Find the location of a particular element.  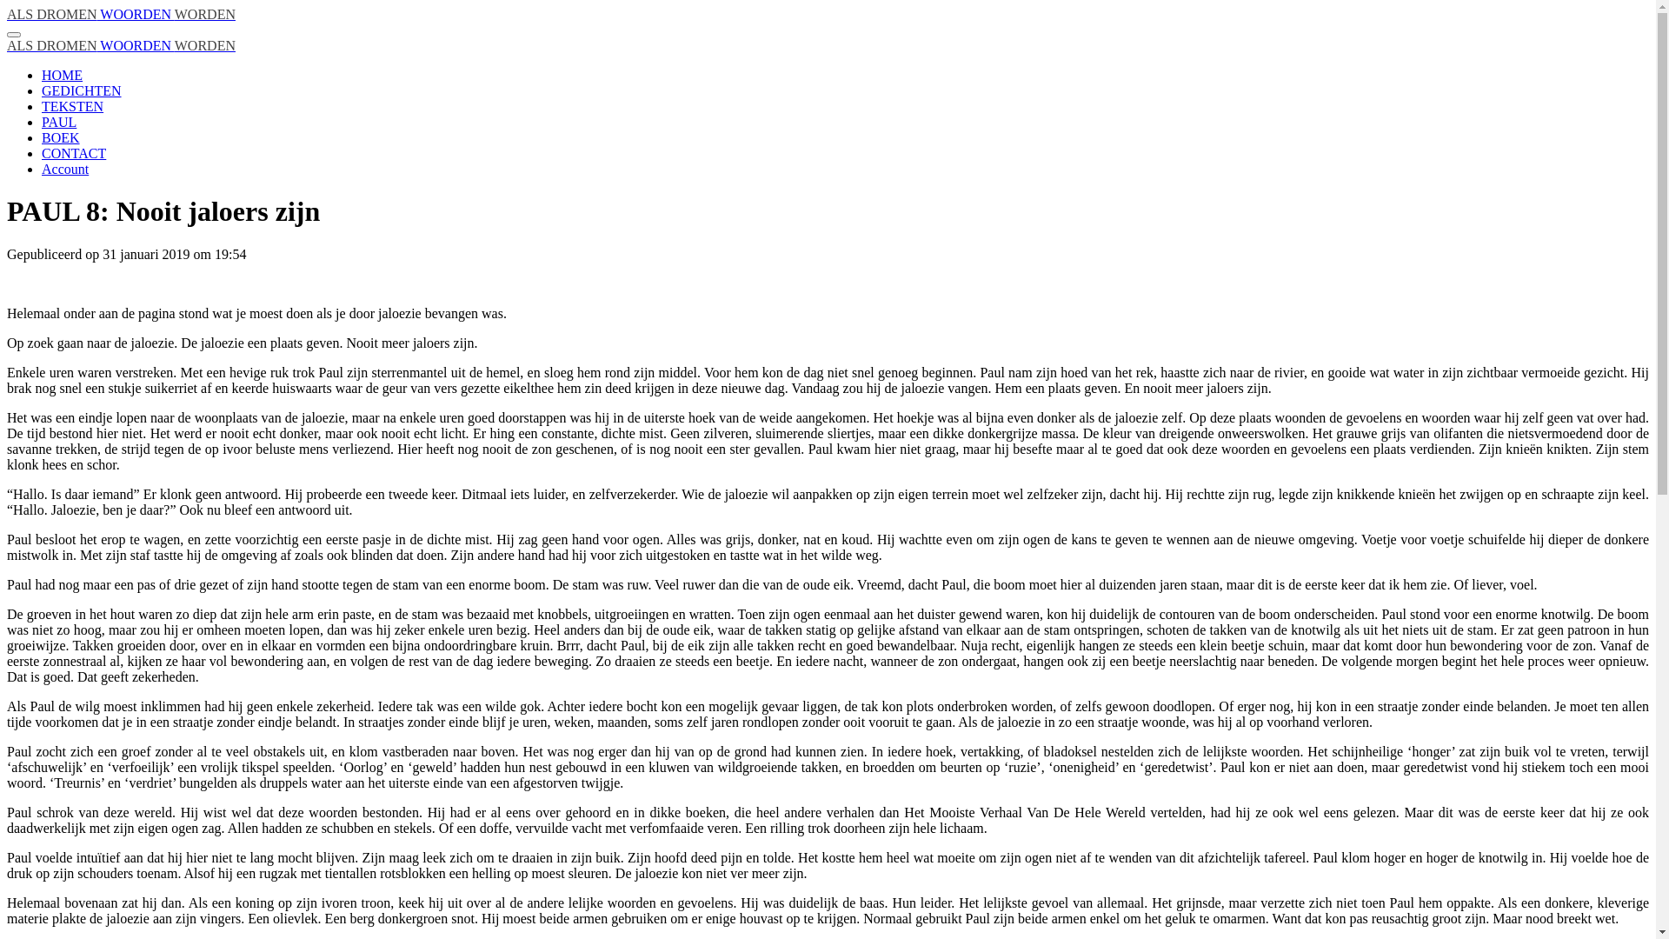

PAUL is located at coordinates (59, 122).